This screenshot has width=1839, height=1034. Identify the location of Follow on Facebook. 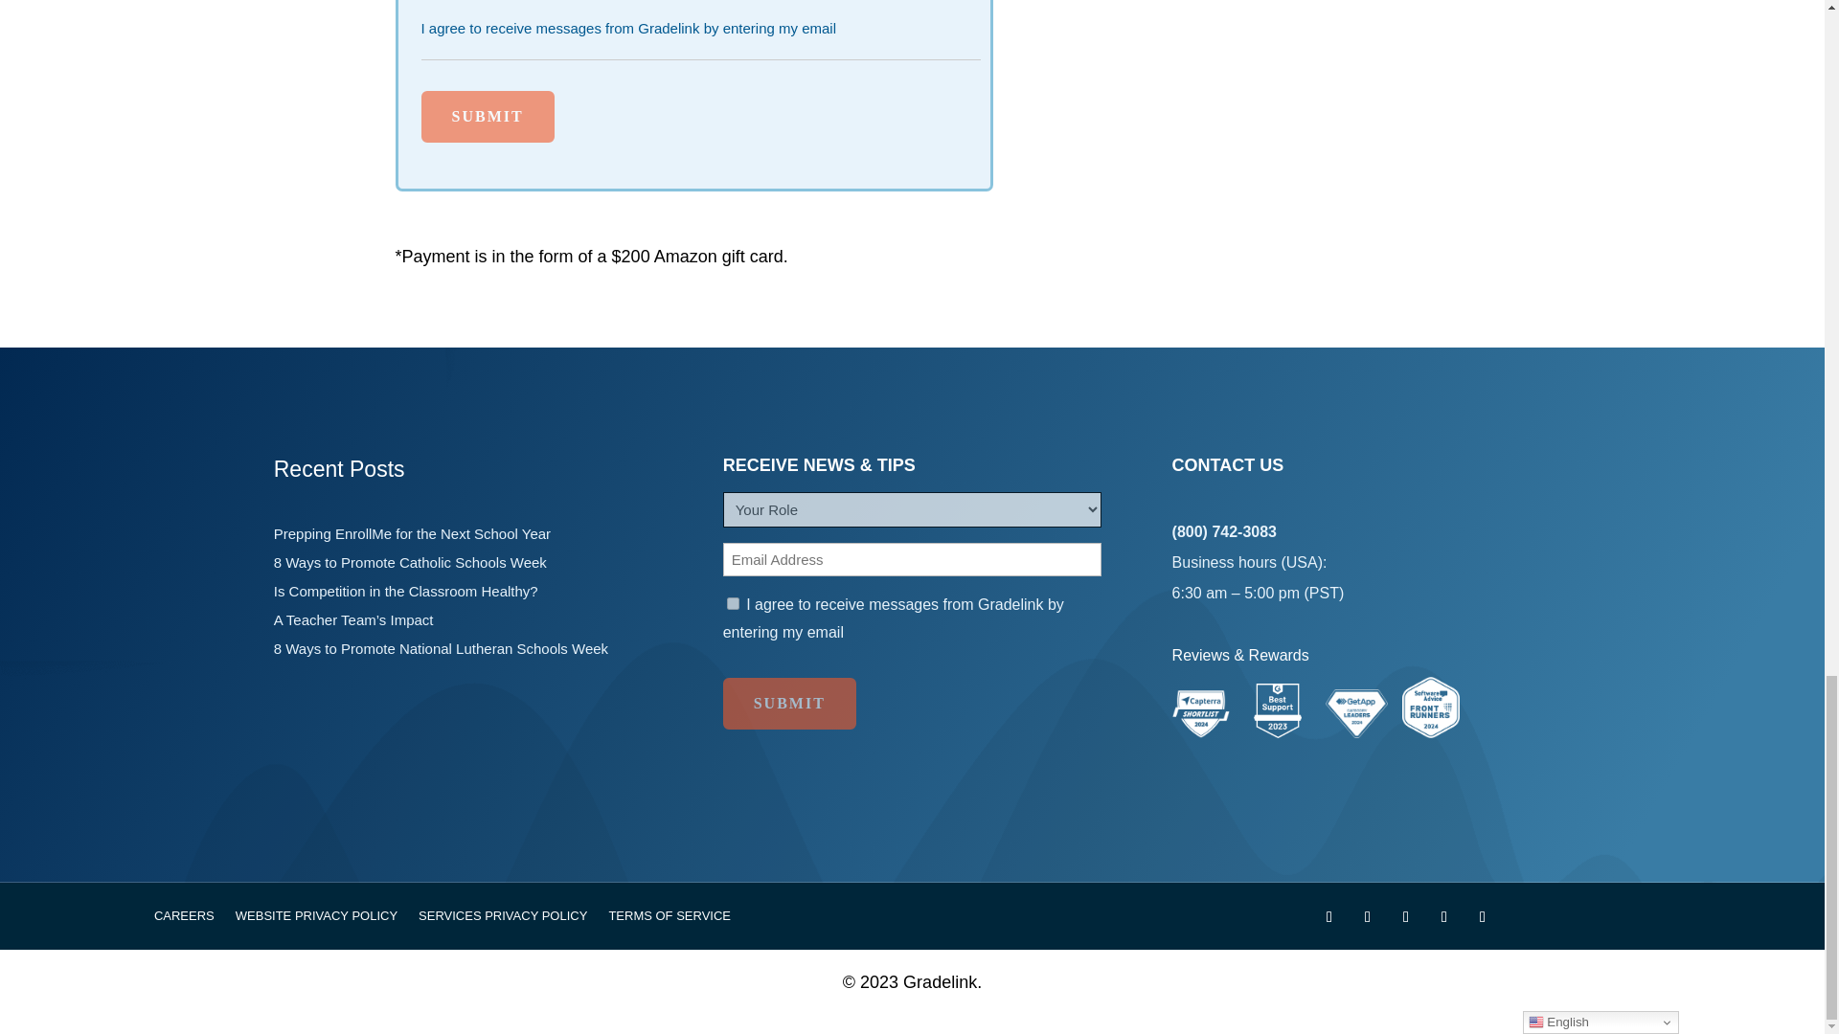
(1329, 917).